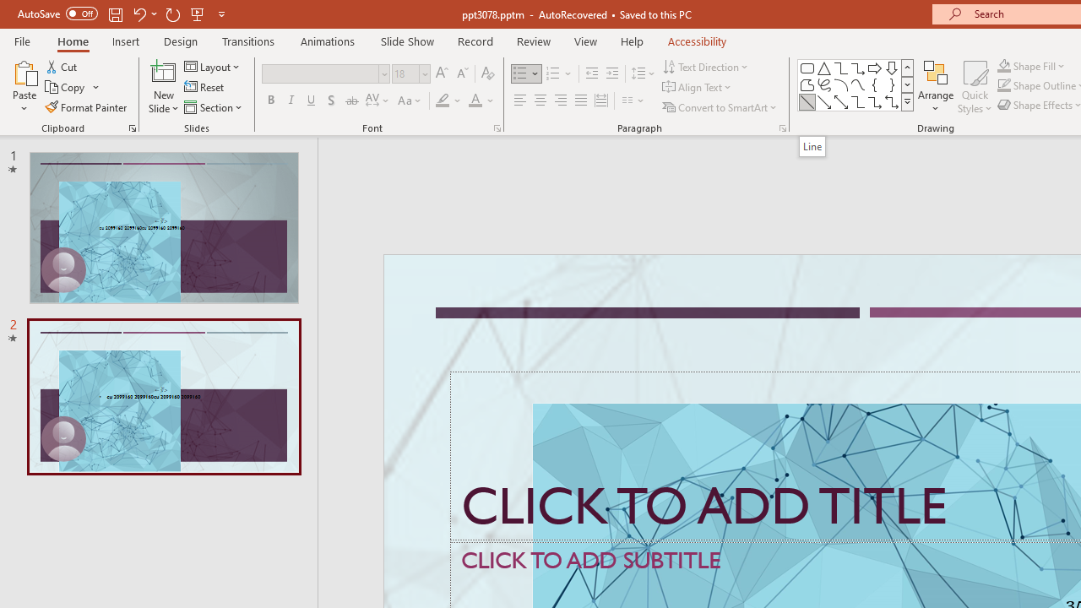 This screenshot has width=1081, height=608. I want to click on New Slide, so click(164, 71).